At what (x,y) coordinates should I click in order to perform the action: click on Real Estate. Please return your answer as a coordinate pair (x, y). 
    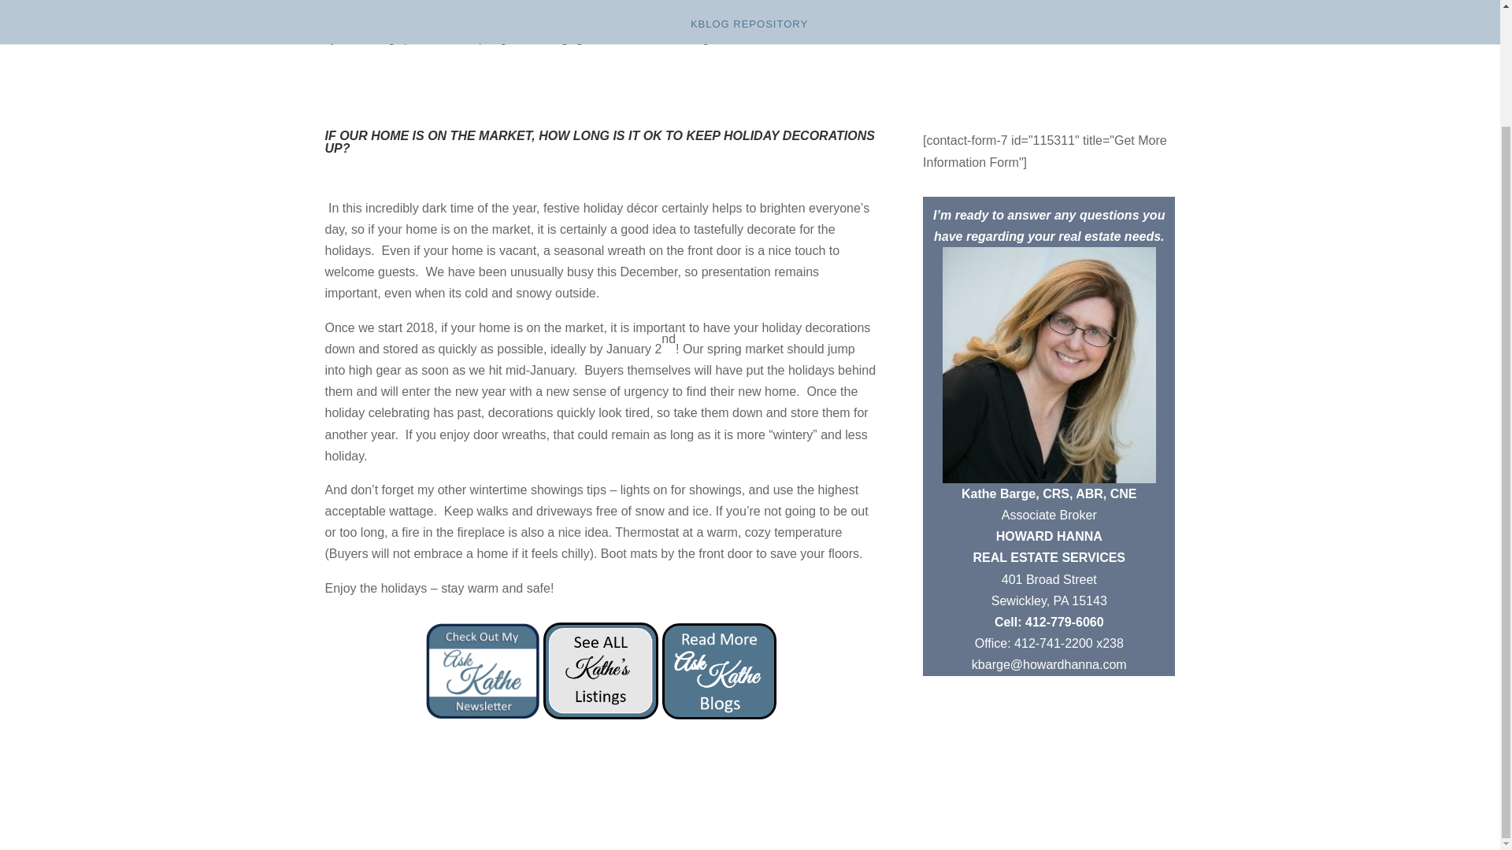
    Looking at the image, I should click on (750, 39).